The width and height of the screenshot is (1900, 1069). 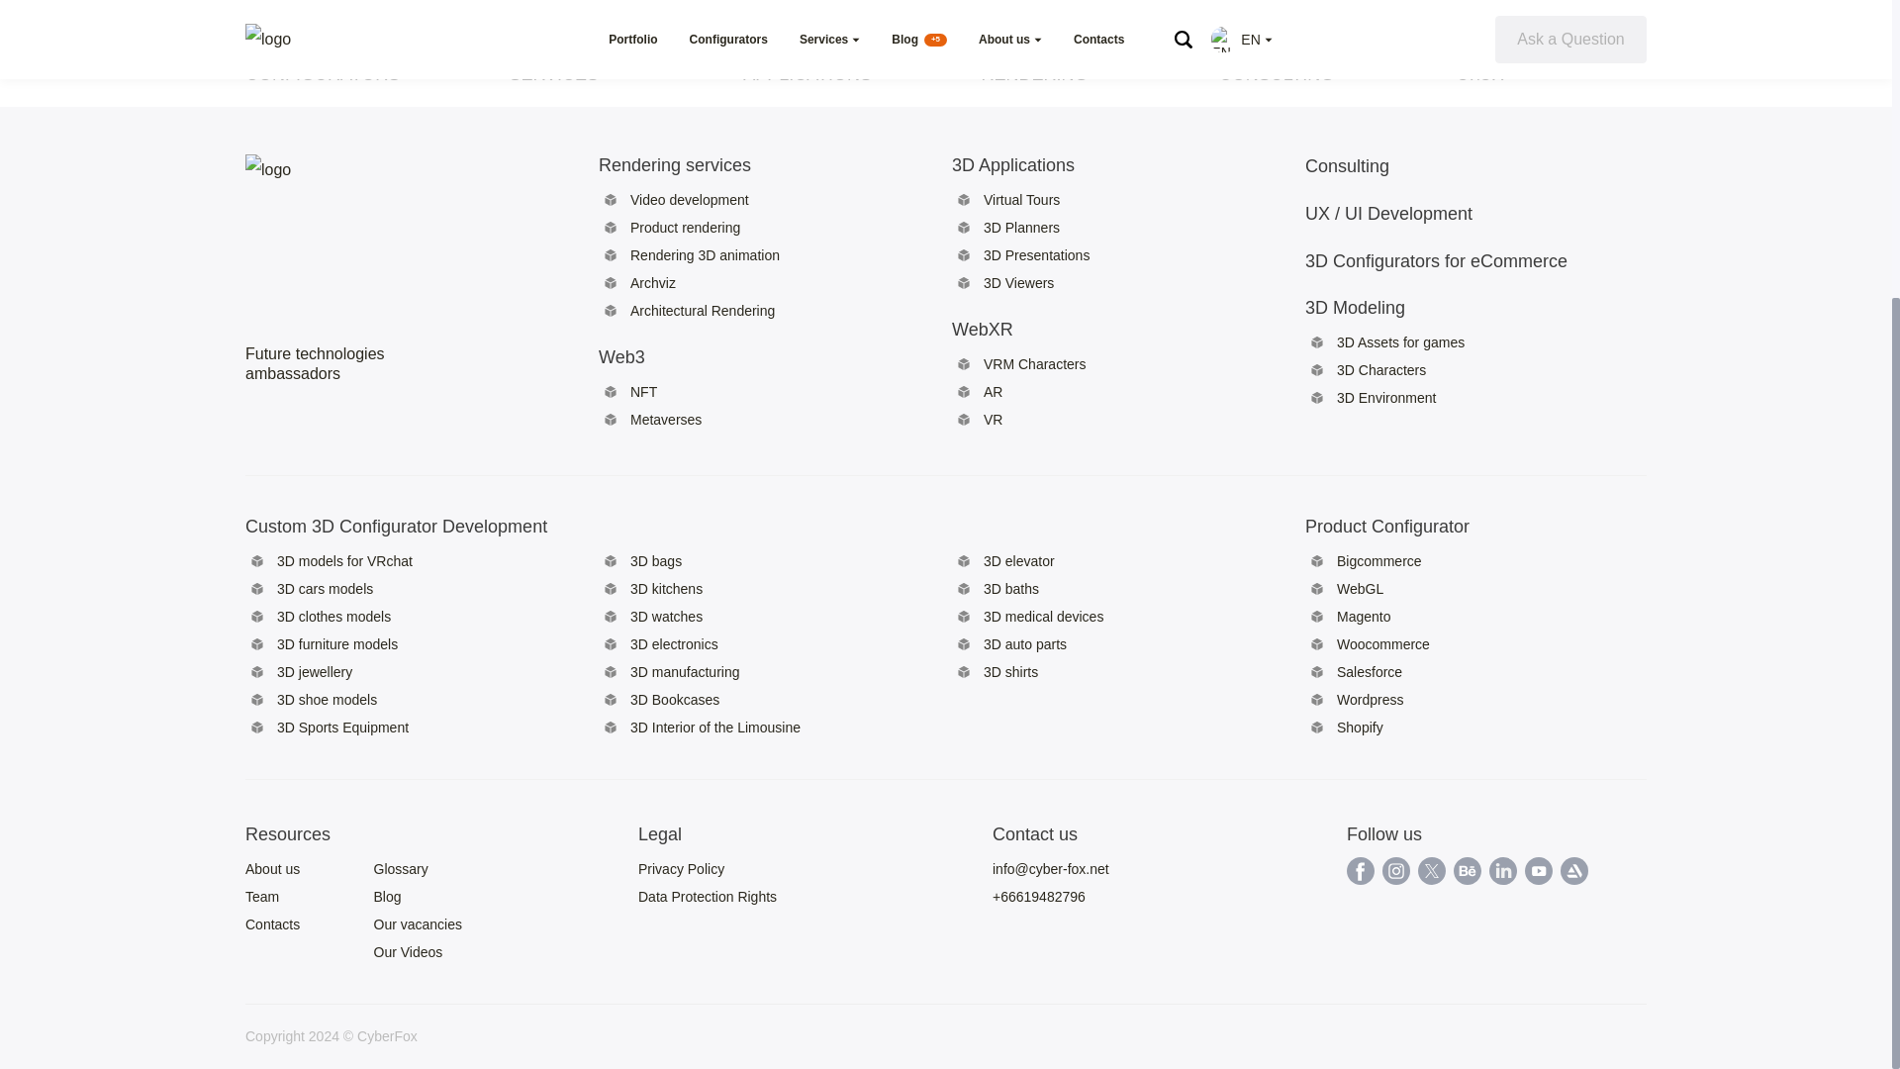 I want to click on CONFIGURATORS, so click(x=322, y=73).